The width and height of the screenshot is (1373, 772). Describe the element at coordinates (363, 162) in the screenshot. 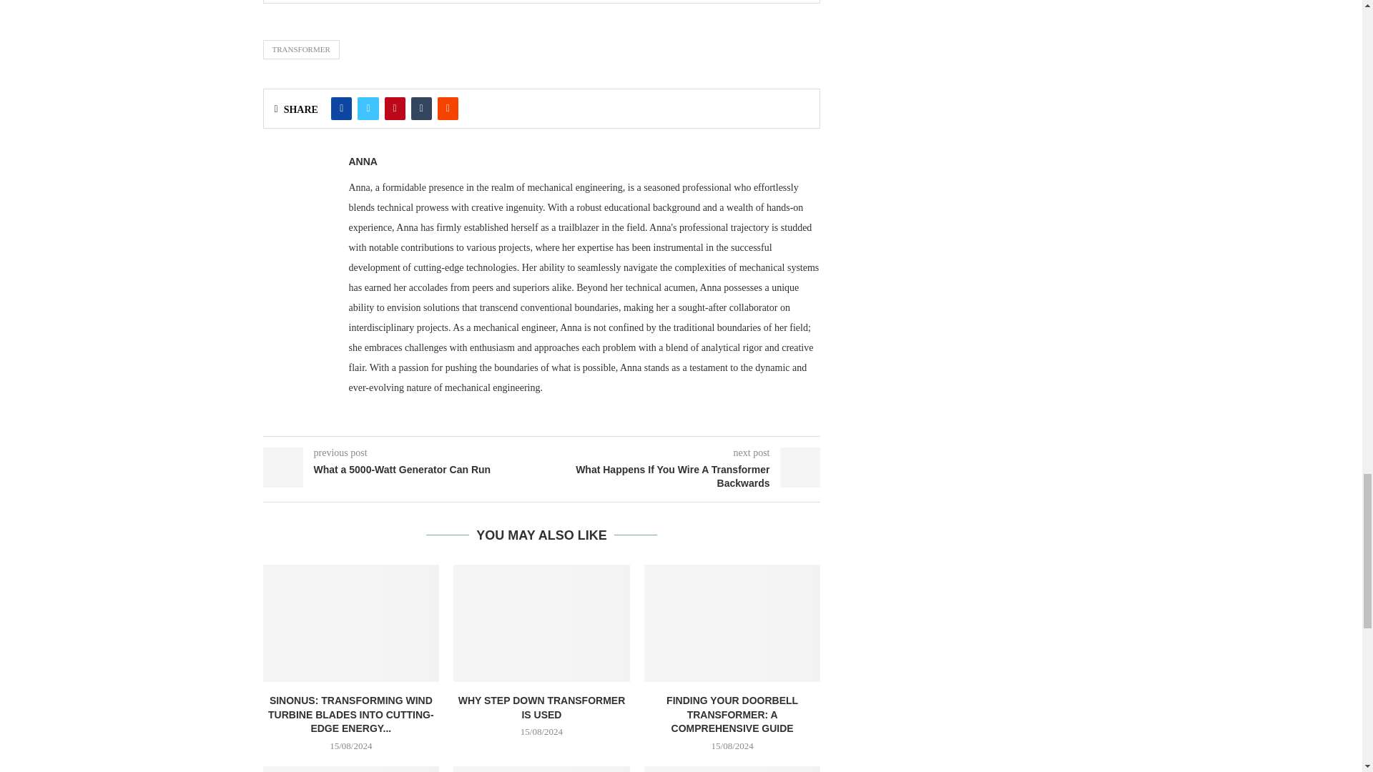

I see `Author Anna` at that location.